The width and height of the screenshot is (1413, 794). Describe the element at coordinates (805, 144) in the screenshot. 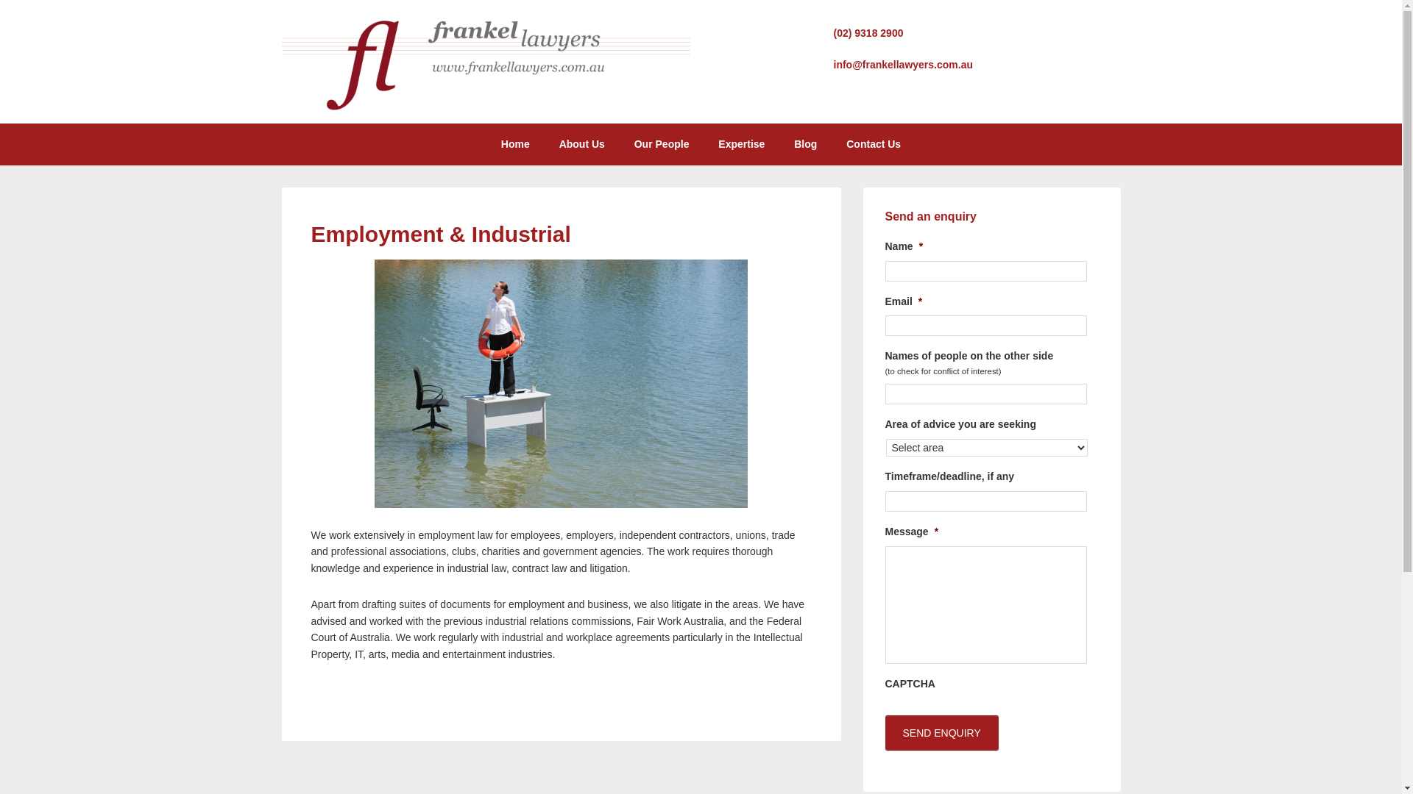

I see `Blog` at that location.